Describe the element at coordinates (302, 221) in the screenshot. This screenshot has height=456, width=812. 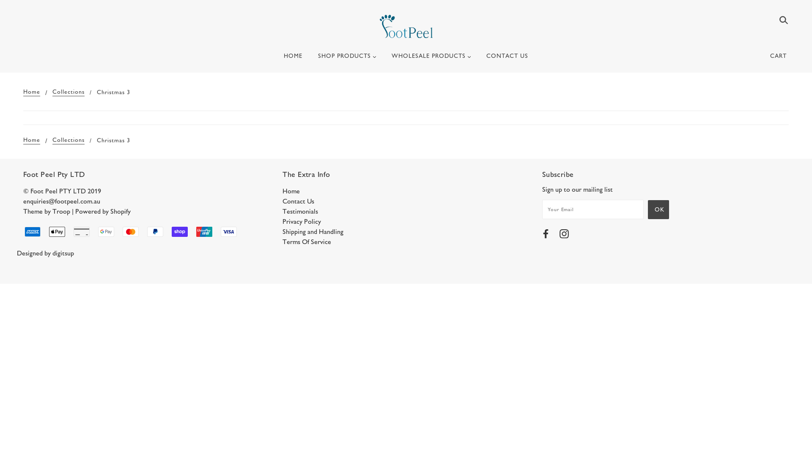
I see `Privacy Policy` at that location.